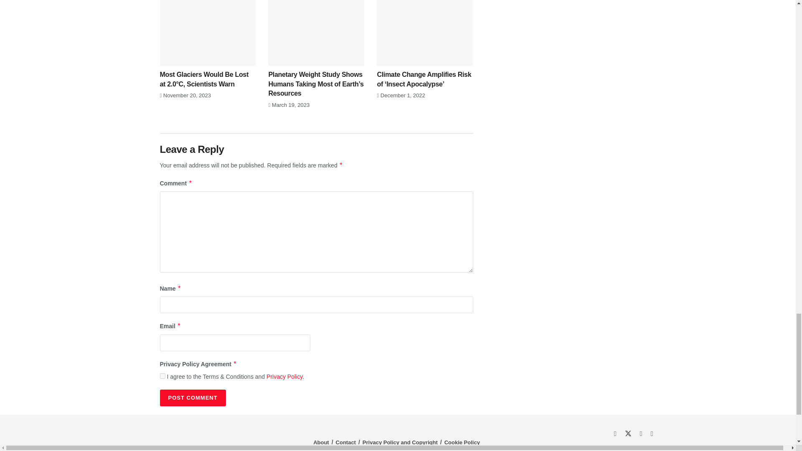  Describe the element at coordinates (192, 398) in the screenshot. I see `Post Comment` at that location.